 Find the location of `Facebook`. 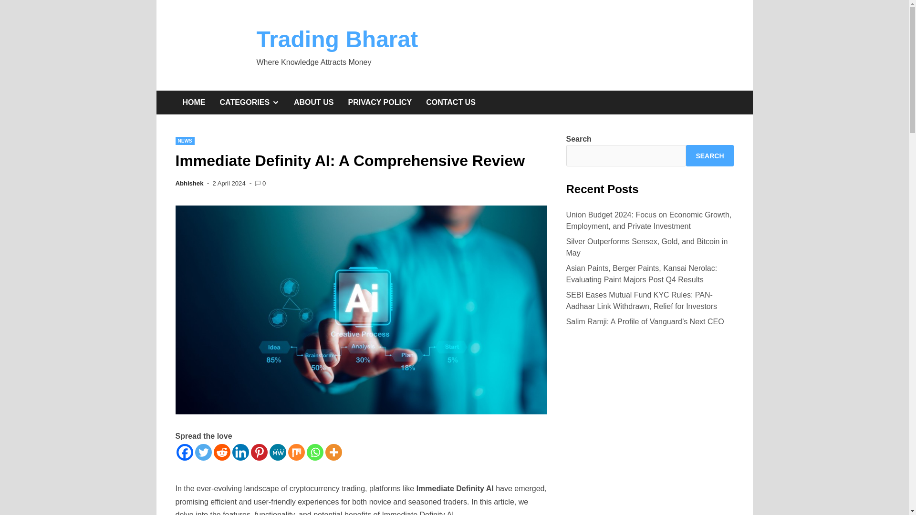

Facebook is located at coordinates (450, 102).